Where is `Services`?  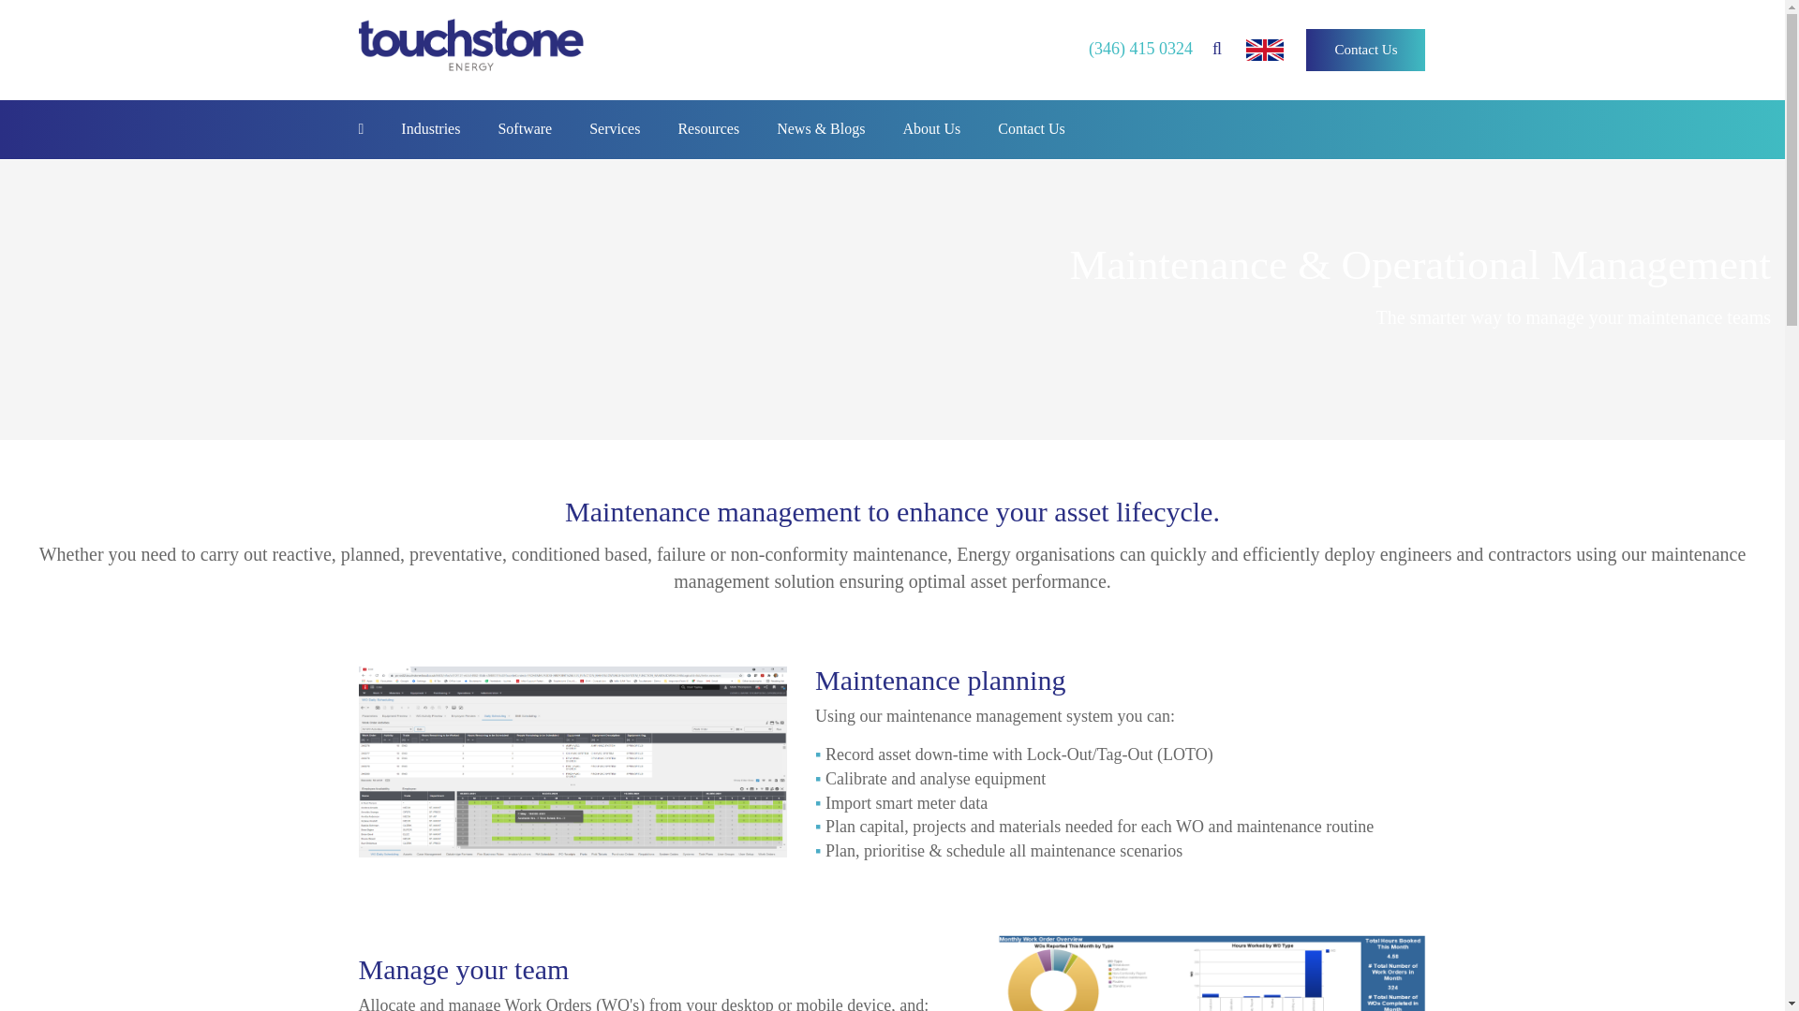 Services is located at coordinates (614, 131).